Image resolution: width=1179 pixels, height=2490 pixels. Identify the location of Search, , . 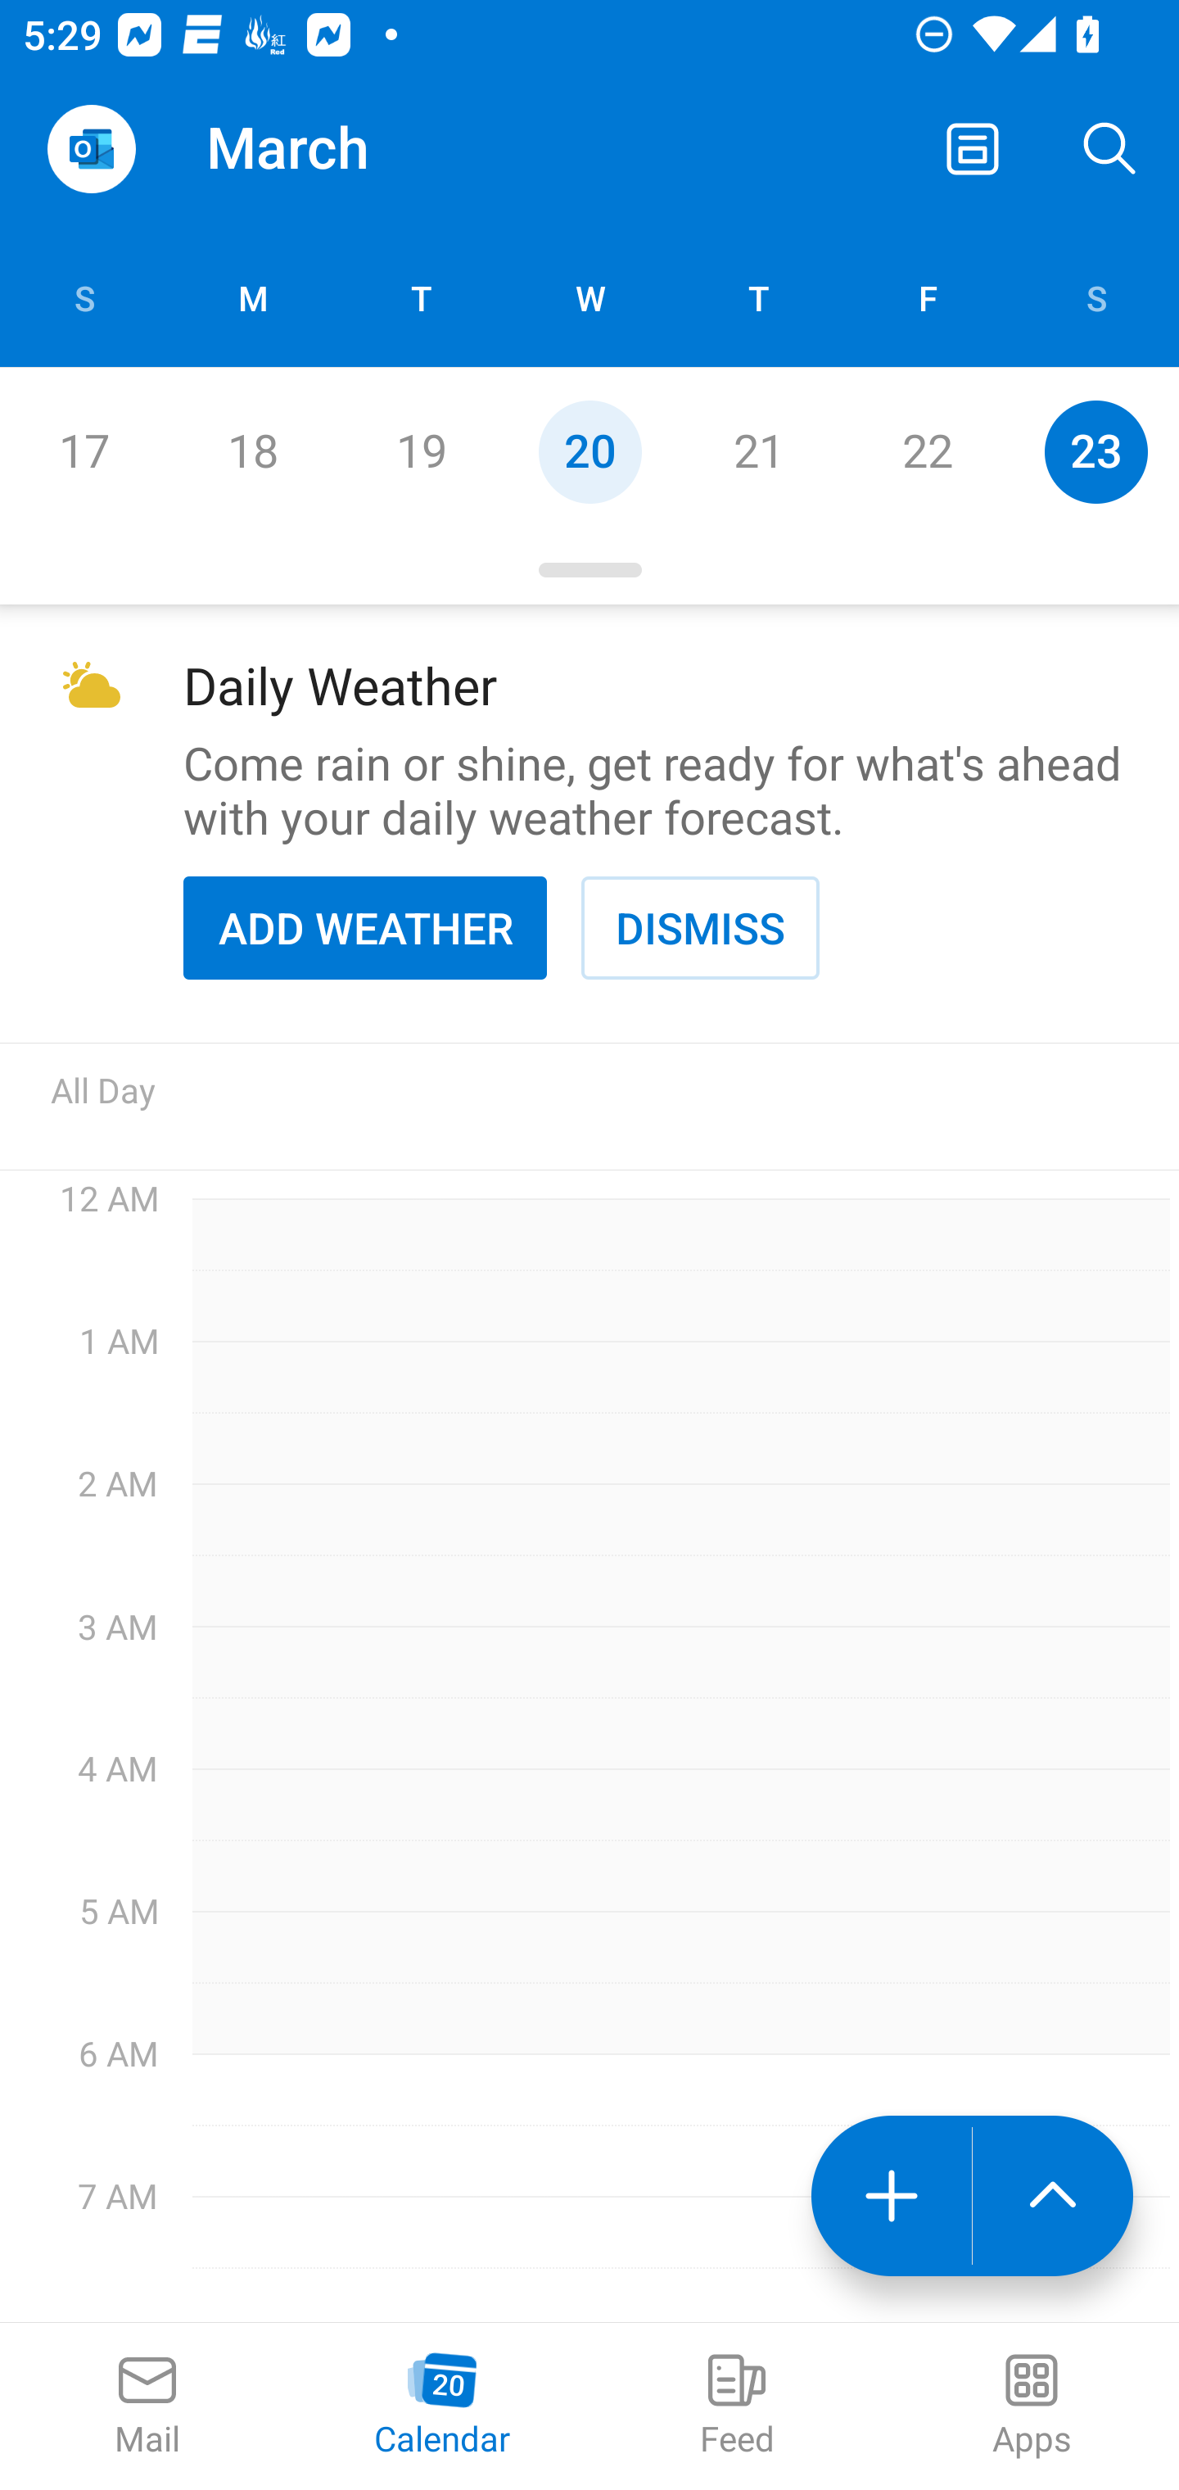
(1110, 149).